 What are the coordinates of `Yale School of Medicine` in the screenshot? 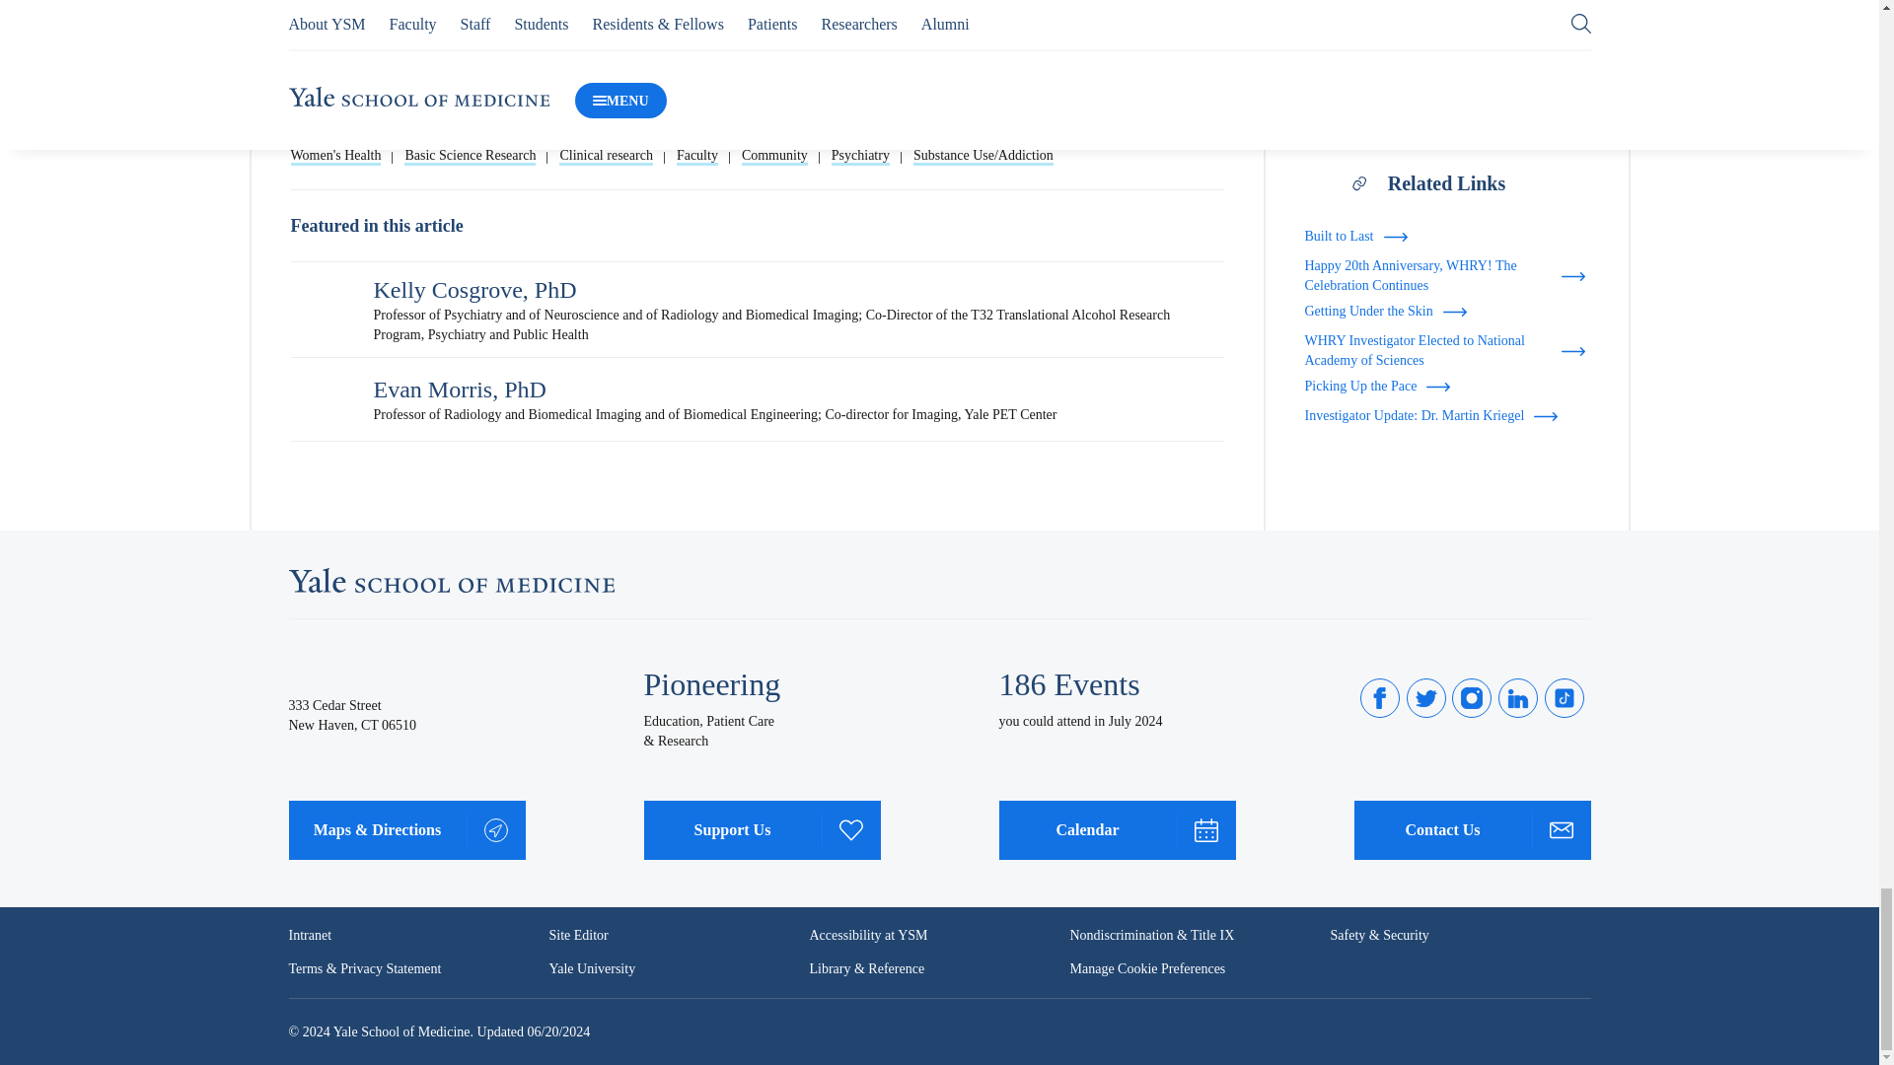 It's located at (450, 580).